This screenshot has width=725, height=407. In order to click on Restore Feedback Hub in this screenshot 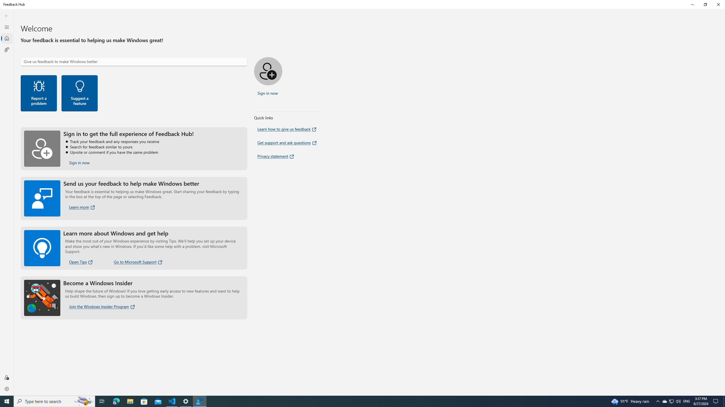, I will do `click(671, 401)`.